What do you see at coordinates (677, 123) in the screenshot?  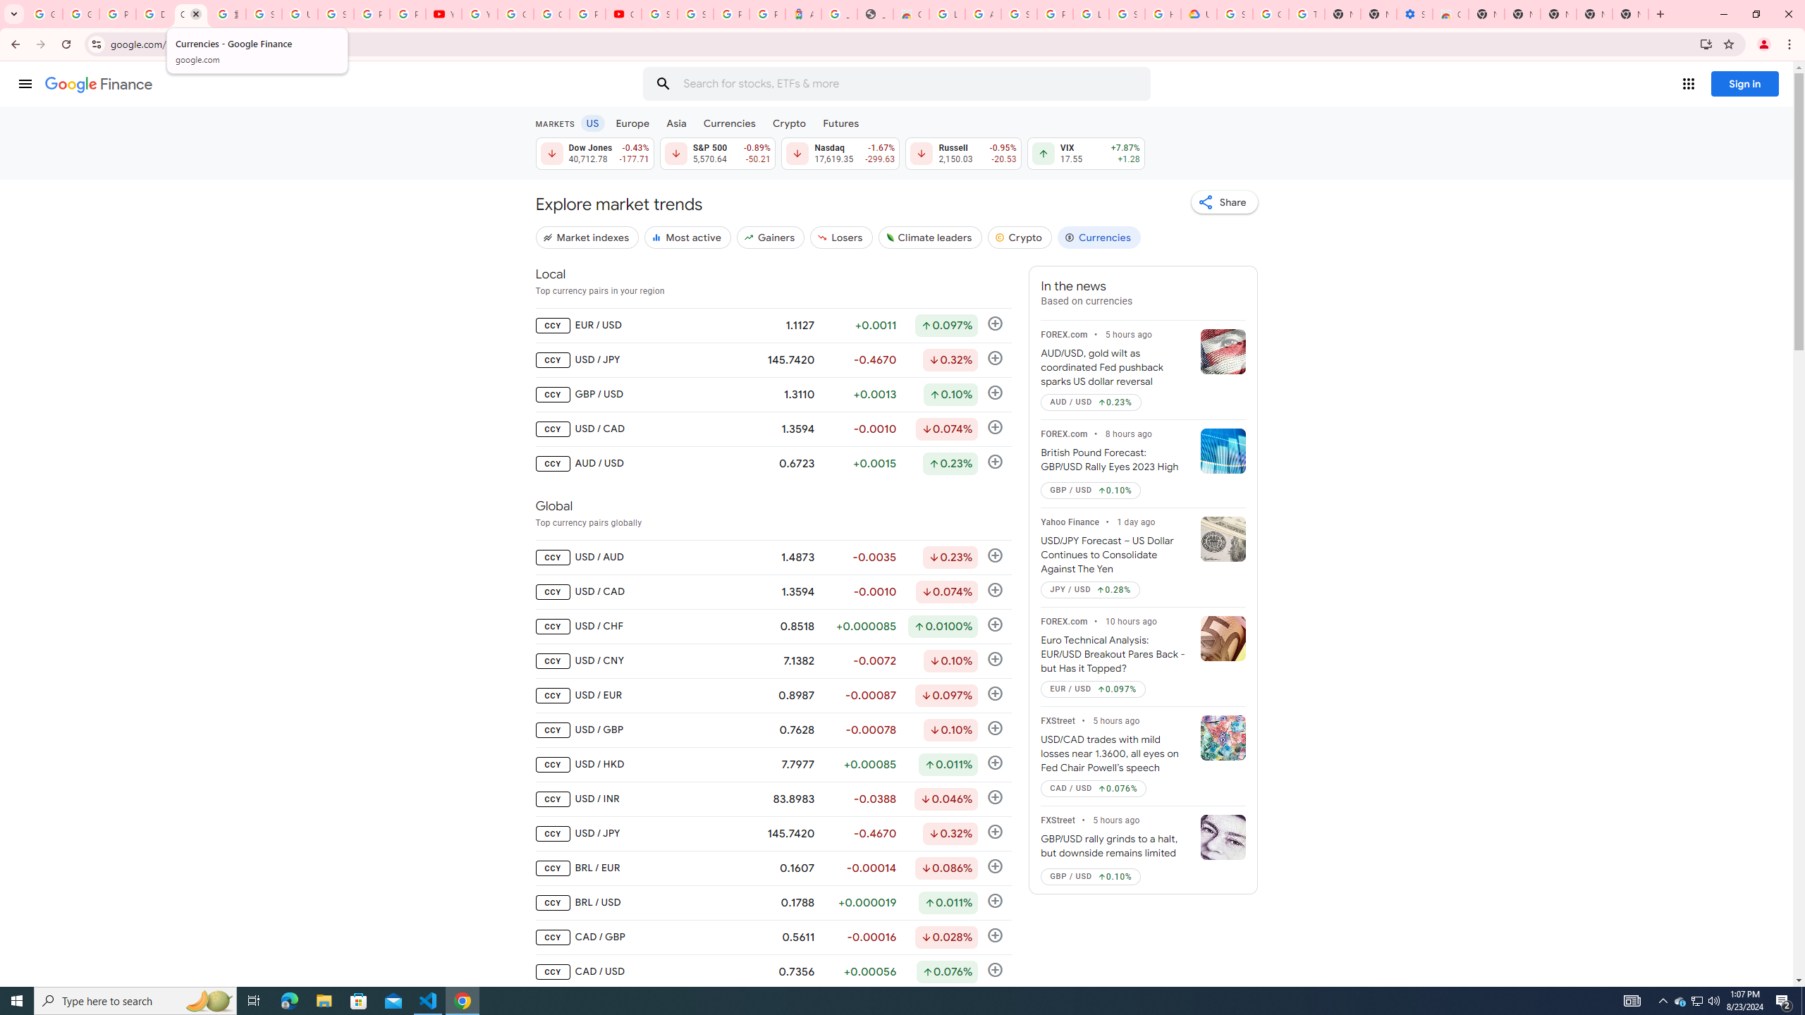 I see `Asia` at bounding box center [677, 123].